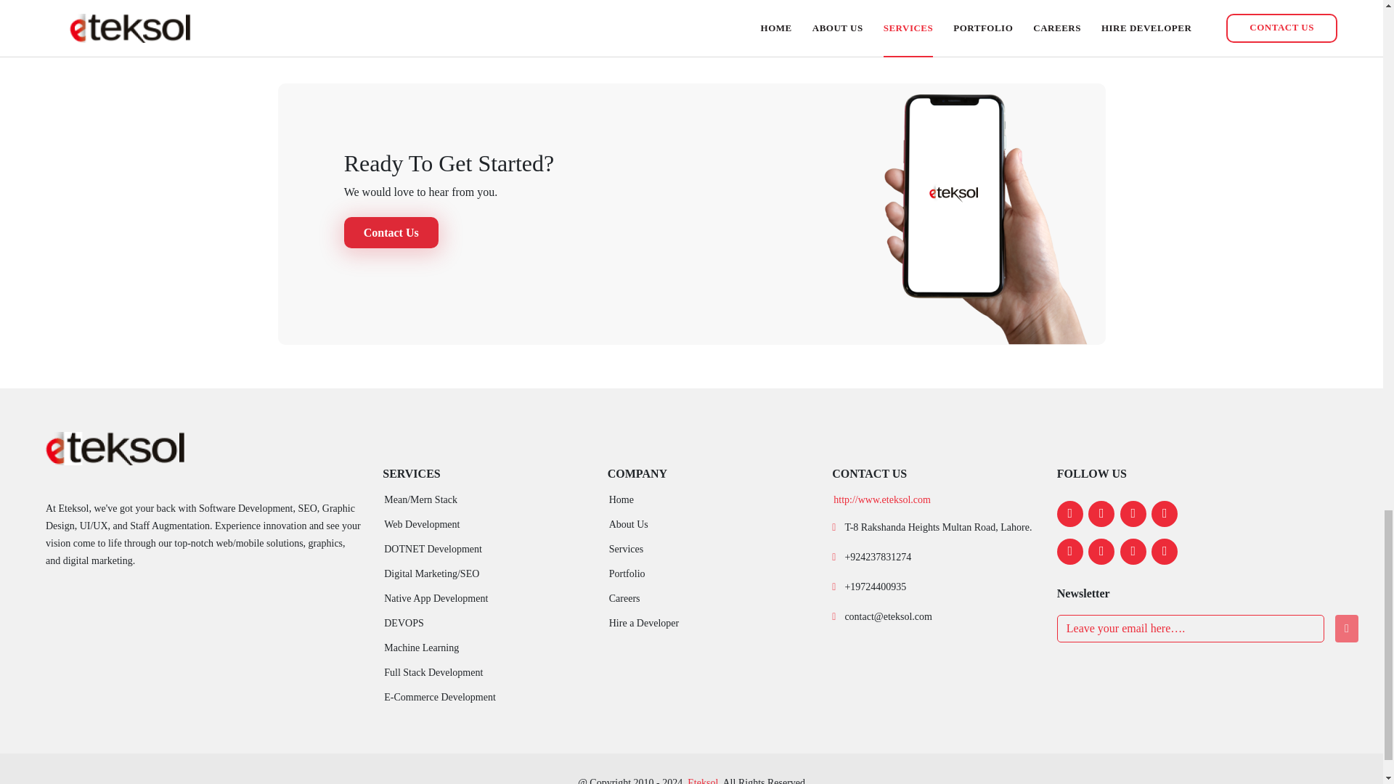  What do you see at coordinates (626, 549) in the screenshot?
I see `Services` at bounding box center [626, 549].